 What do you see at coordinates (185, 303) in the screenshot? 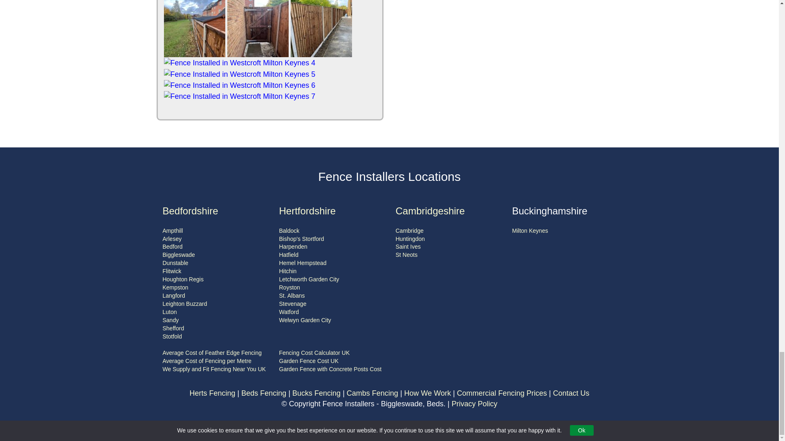
I see `Leighton Buzzard` at bounding box center [185, 303].